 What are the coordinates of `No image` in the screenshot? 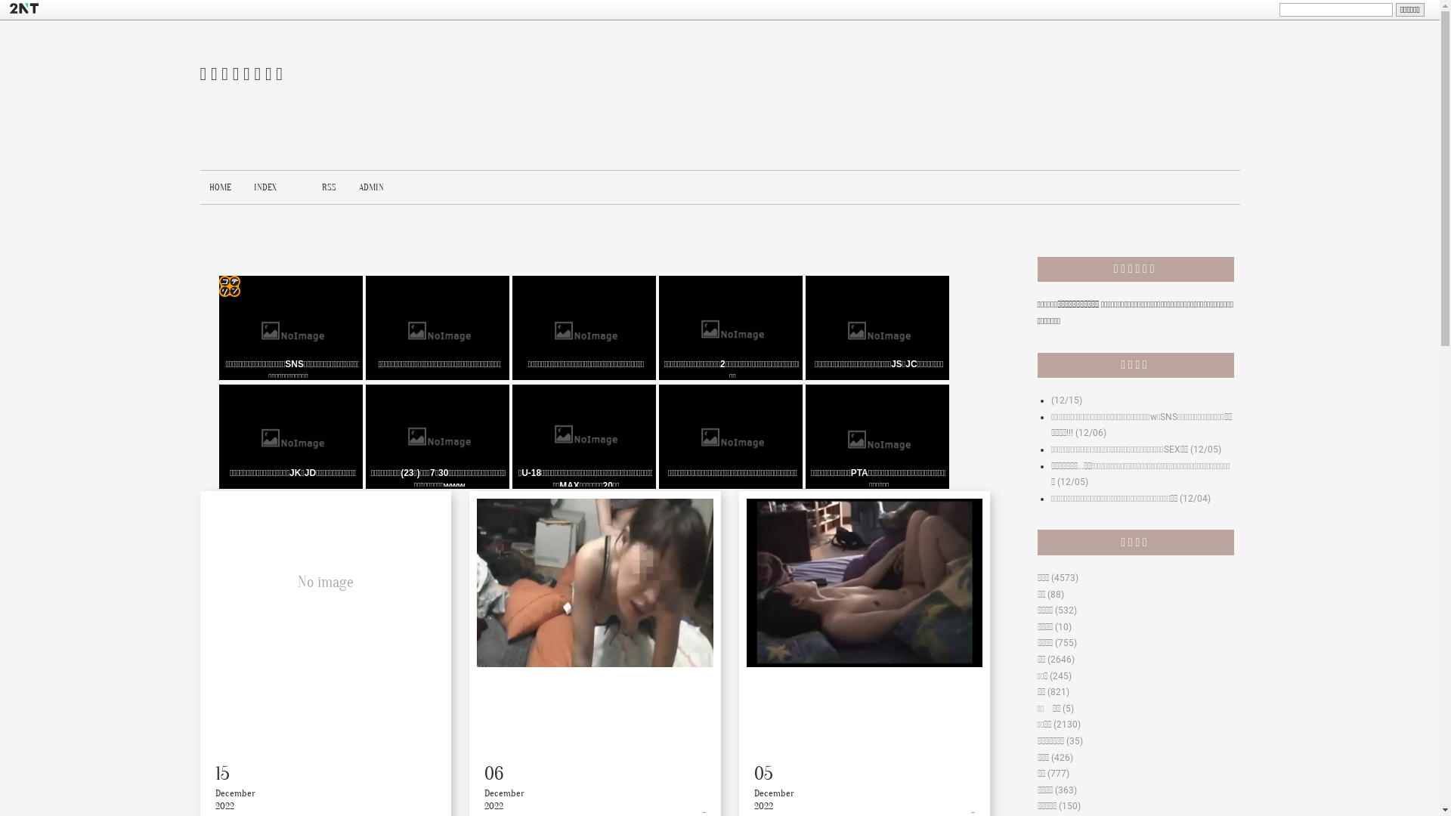 It's located at (325, 583).